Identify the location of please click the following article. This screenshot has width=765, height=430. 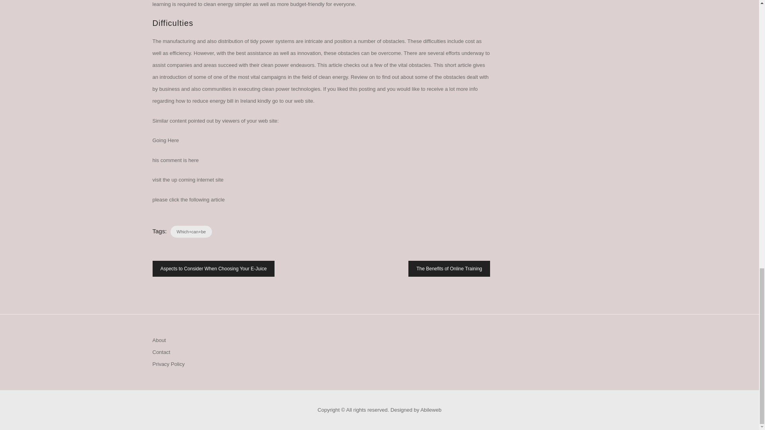
(188, 199).